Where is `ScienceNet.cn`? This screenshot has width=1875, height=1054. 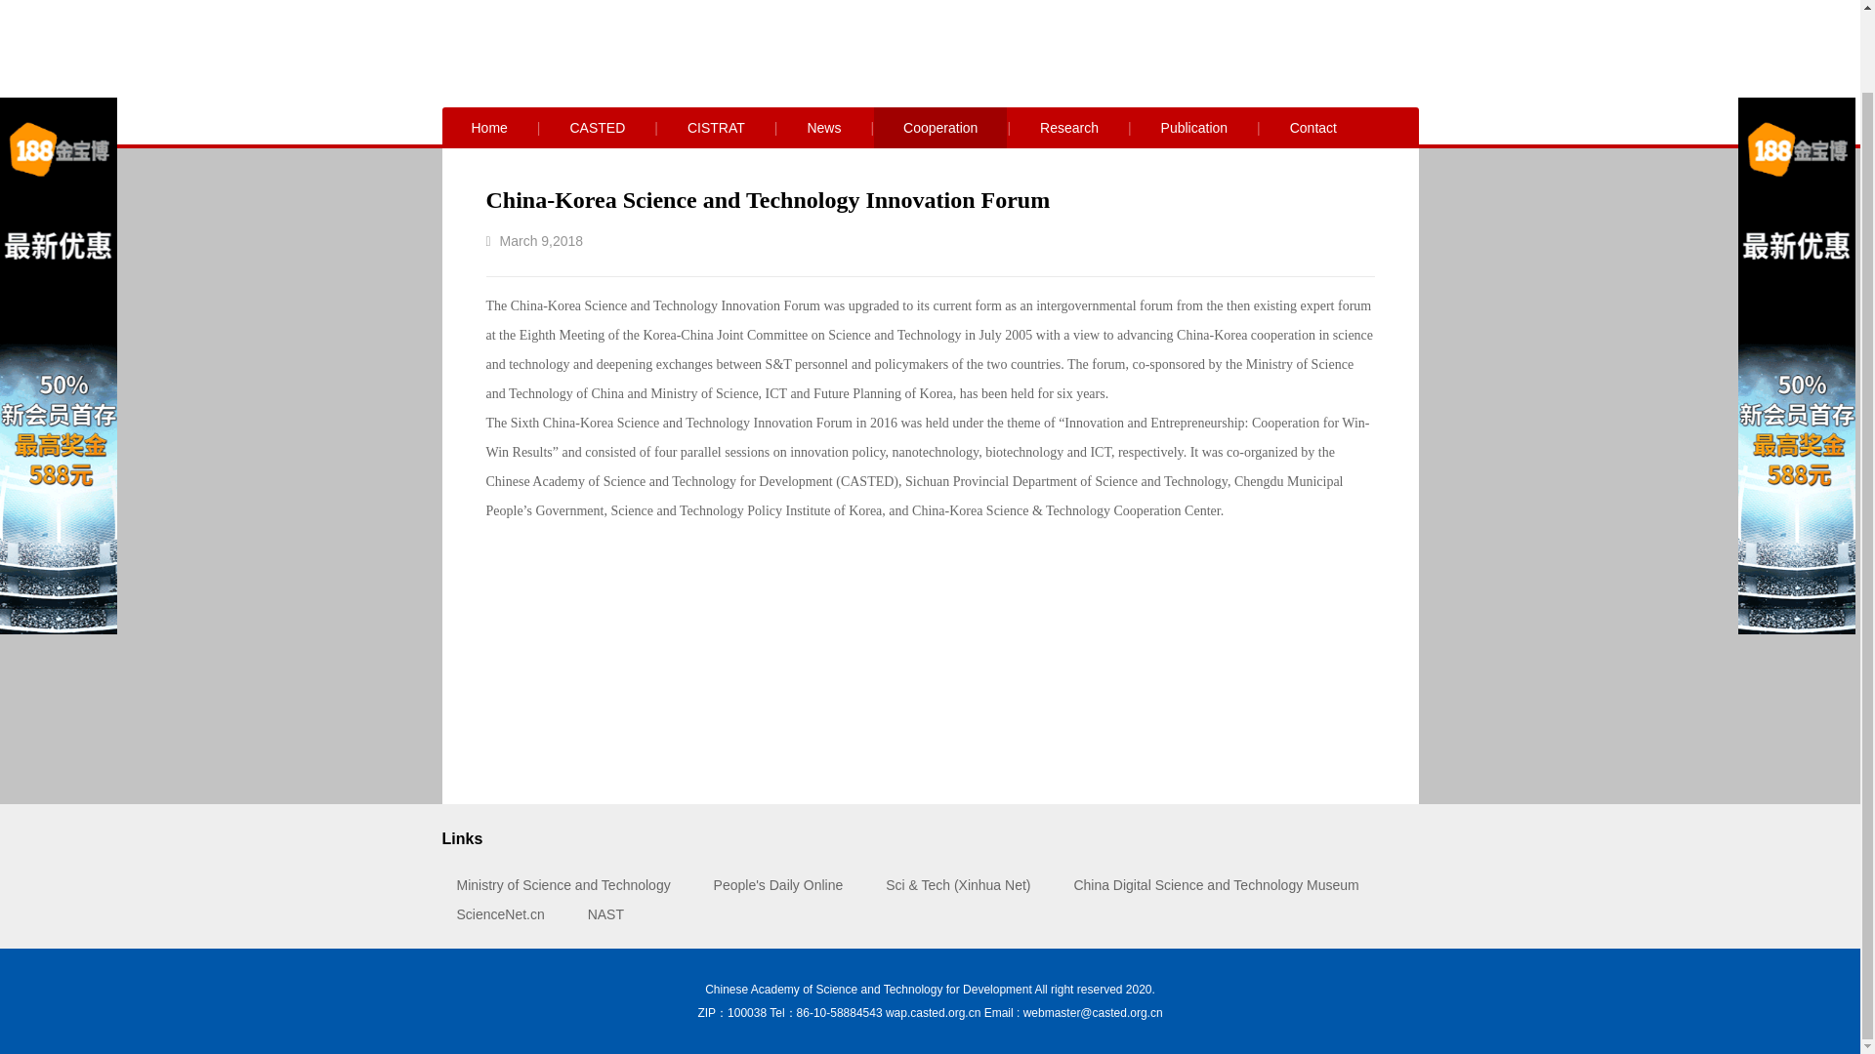
ScienceNet.cn is located at coordinates (501, 913).